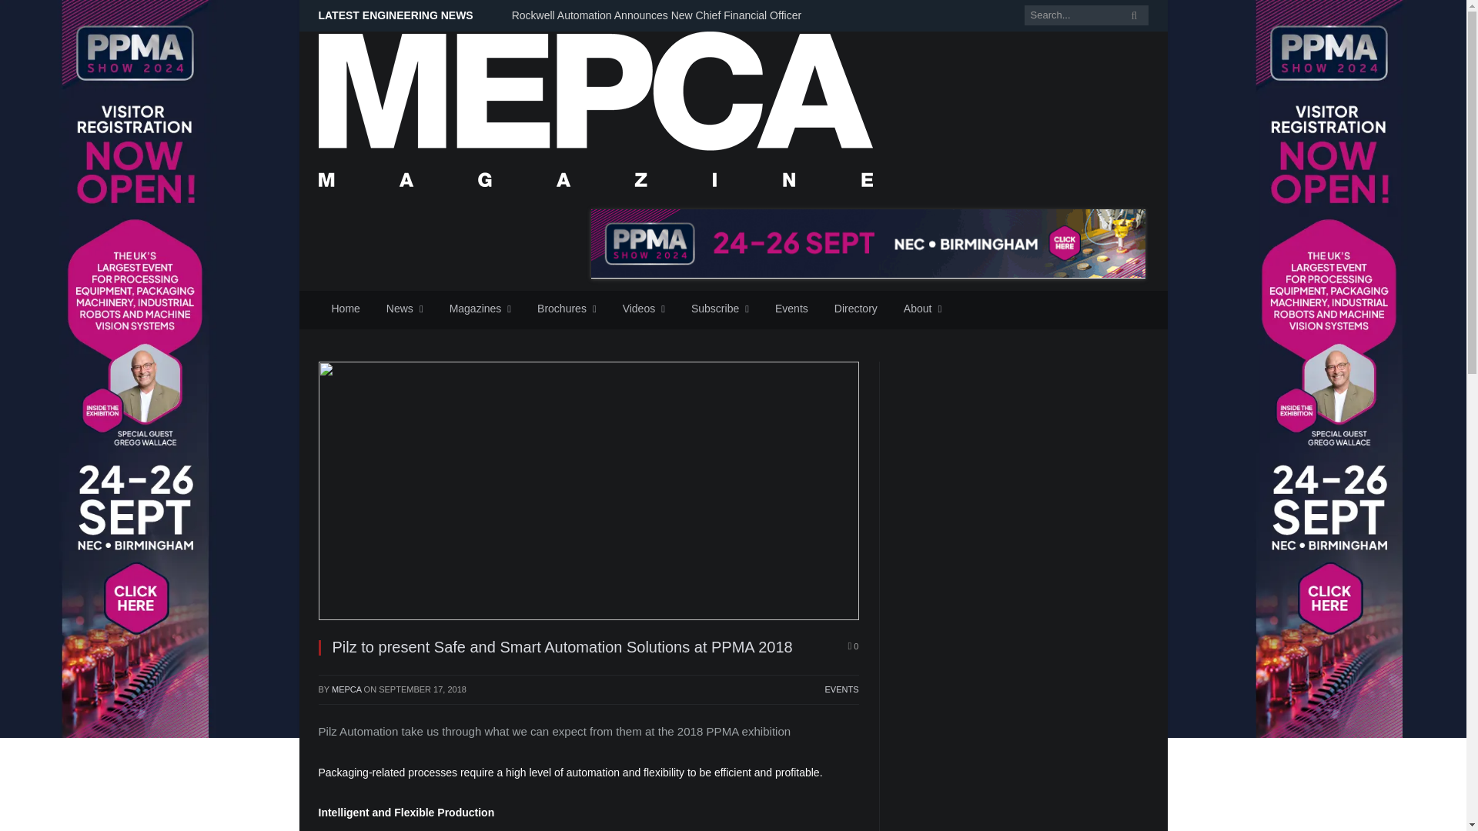  What do you see at coordinates (660, 15) in the screenshot?
I see `Rockwell Automation Announces New Chief Financial Officer` at bounding box center [660, 15].